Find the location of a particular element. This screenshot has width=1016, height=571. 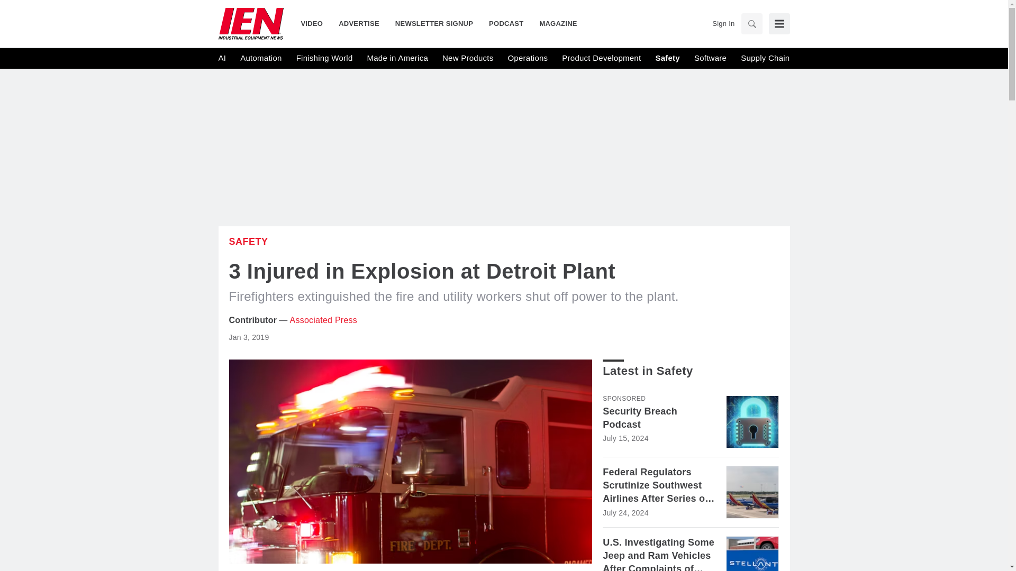

PODCAST is located at coordinates (506, 23).